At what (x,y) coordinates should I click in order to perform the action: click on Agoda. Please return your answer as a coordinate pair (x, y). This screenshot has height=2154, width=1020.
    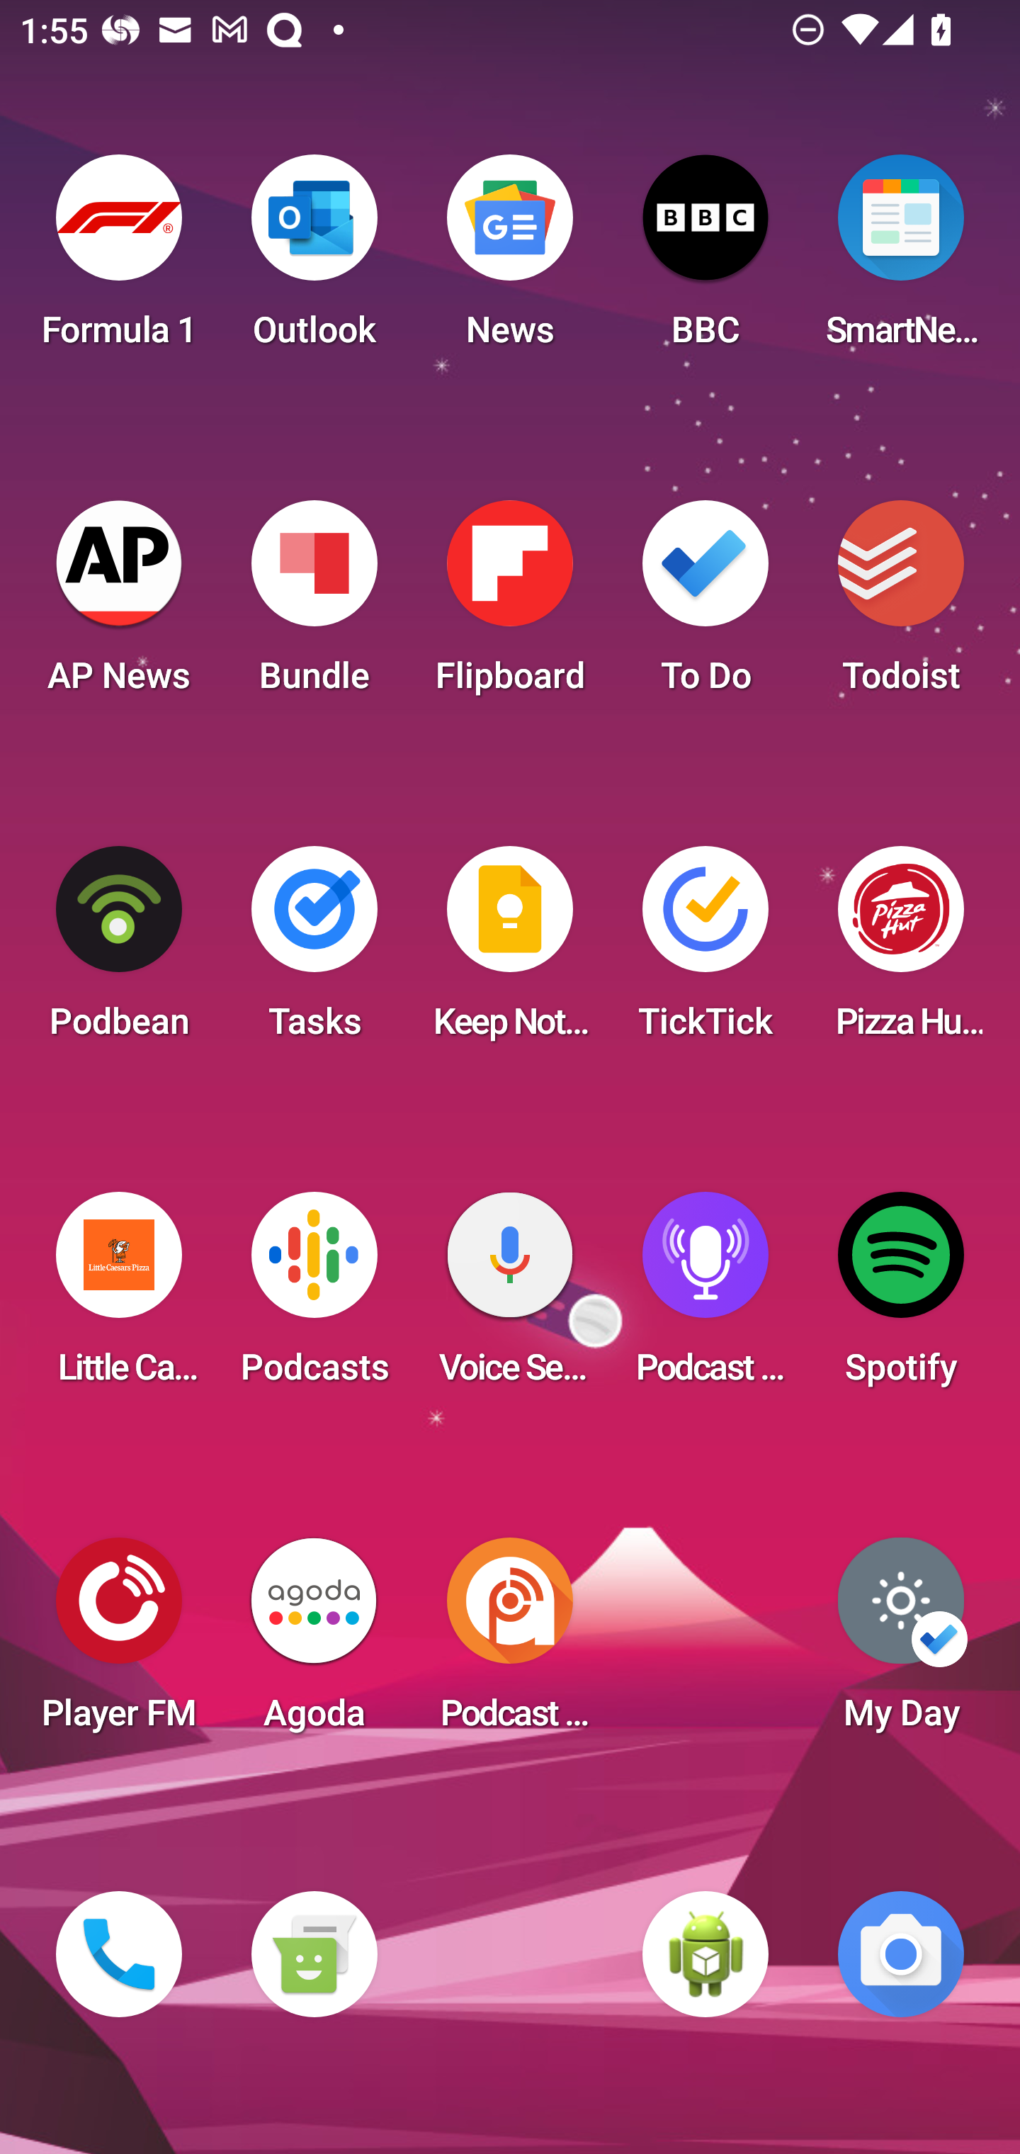
    Looking at the image, I should click on (314, 1642).